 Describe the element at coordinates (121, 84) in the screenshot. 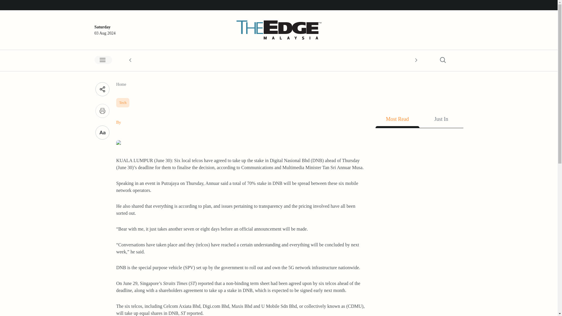

I see `Home` at that location.